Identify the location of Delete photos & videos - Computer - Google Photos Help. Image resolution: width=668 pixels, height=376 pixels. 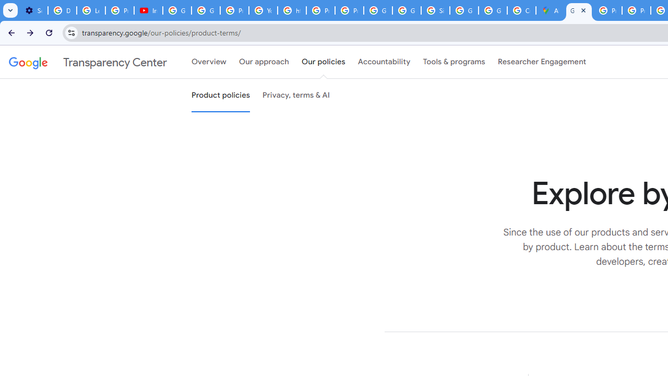
(63, 10).